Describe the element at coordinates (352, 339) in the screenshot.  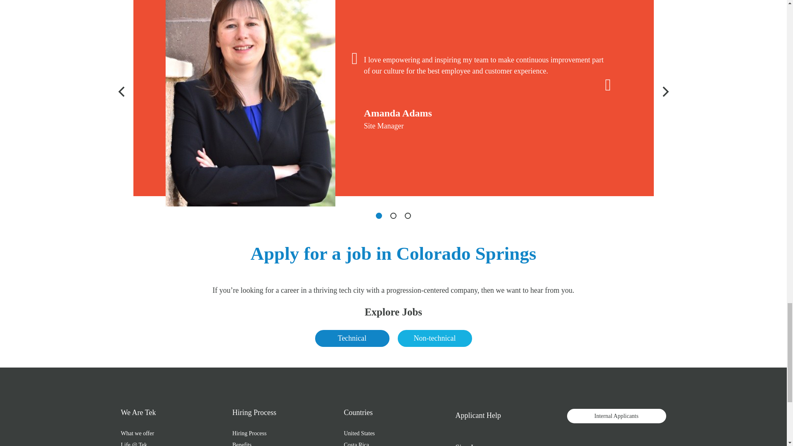
I see `Technical` at that location.